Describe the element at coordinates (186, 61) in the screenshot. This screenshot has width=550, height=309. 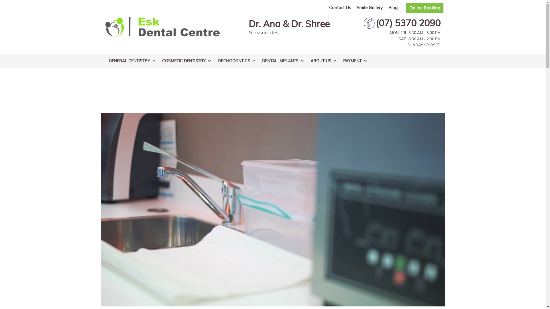
I see `COSMETIC DENTISTRY` at that location.